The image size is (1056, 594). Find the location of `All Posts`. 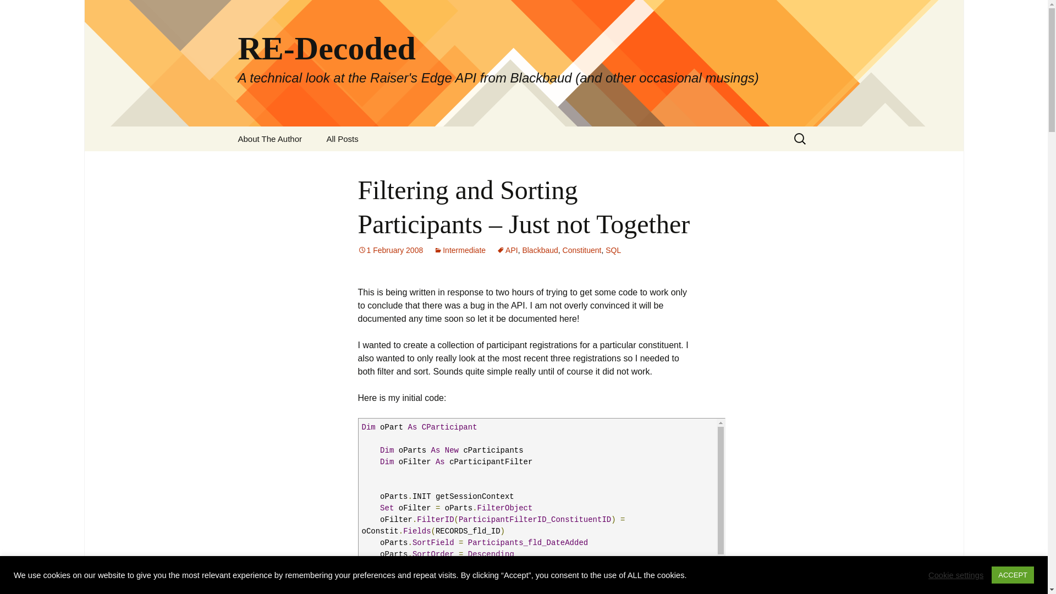

All Posts is located at coordinates (342, 139).